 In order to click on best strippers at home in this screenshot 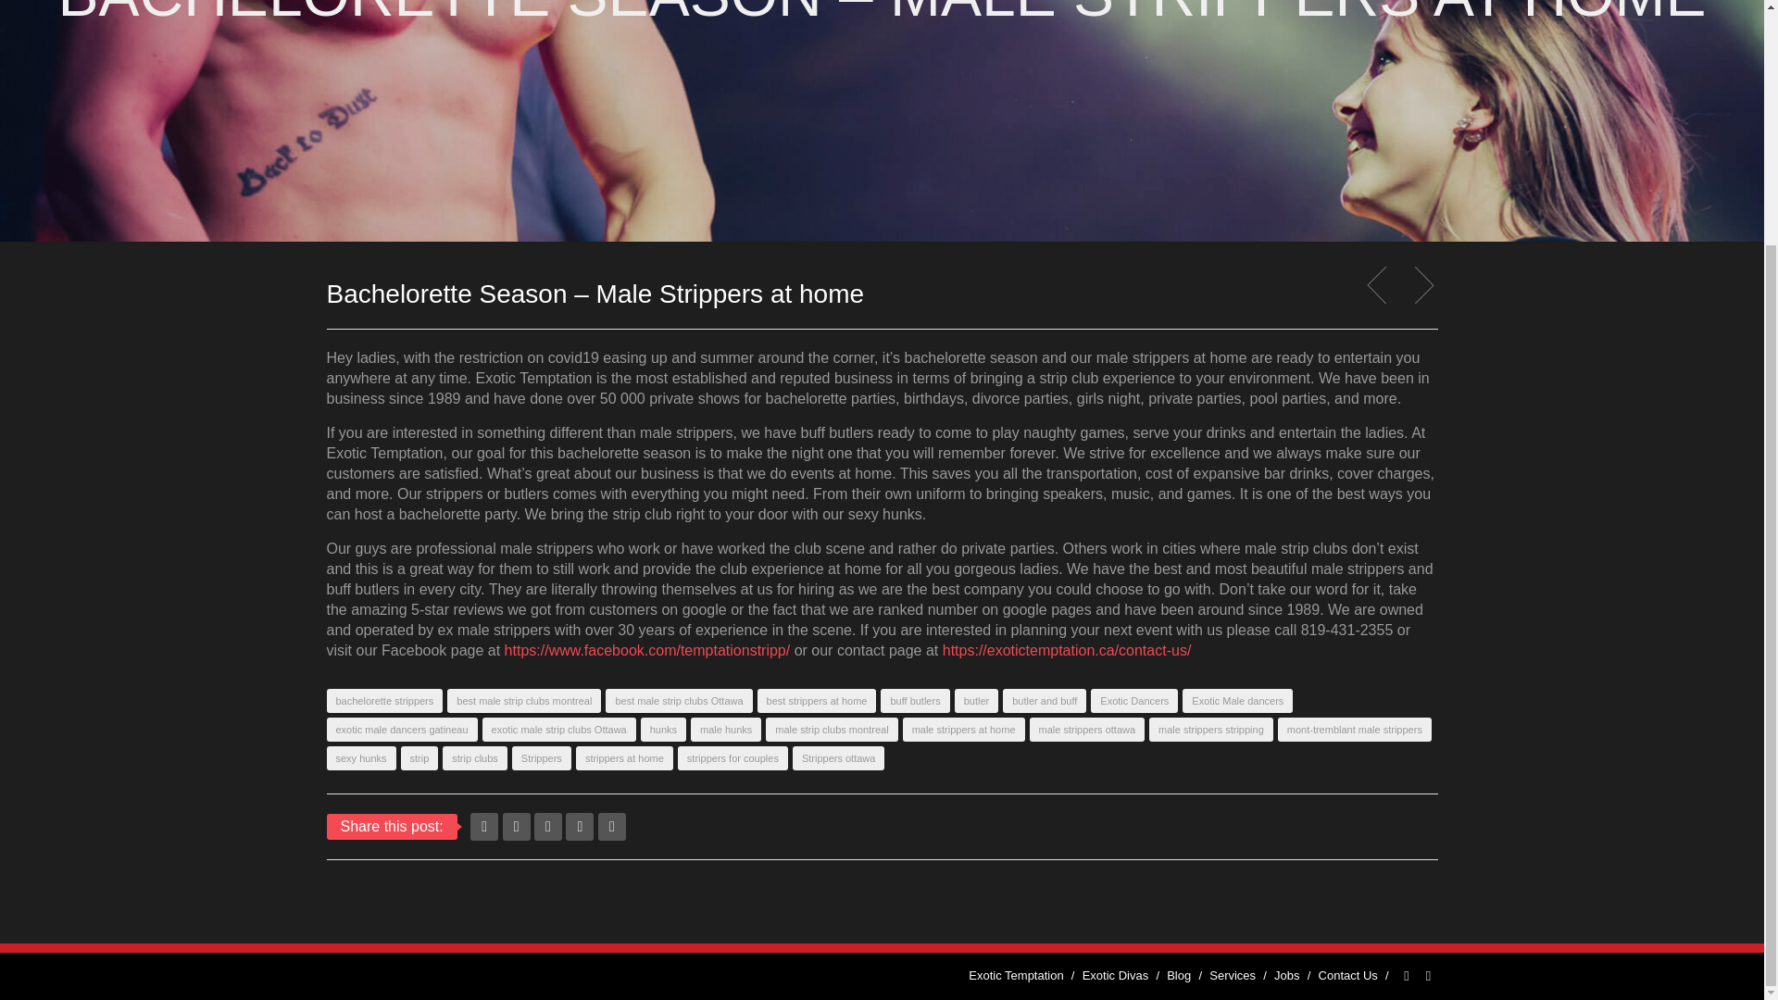, I will do `click(817, 701)`.